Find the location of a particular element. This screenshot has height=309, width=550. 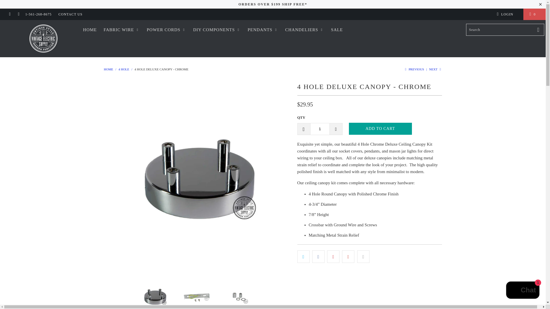

Previous is located at coordinates (414, 69).